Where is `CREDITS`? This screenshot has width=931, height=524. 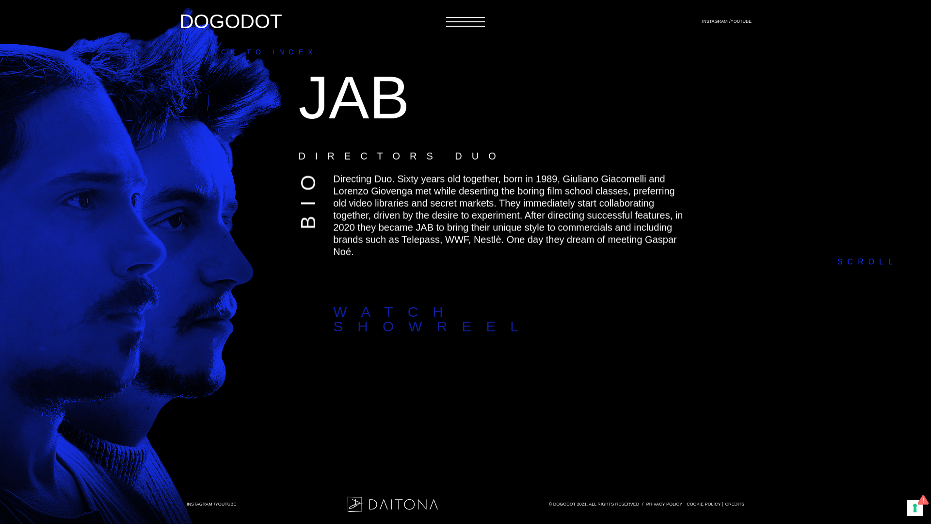
CREDITS is located at coordinates (664, 504).